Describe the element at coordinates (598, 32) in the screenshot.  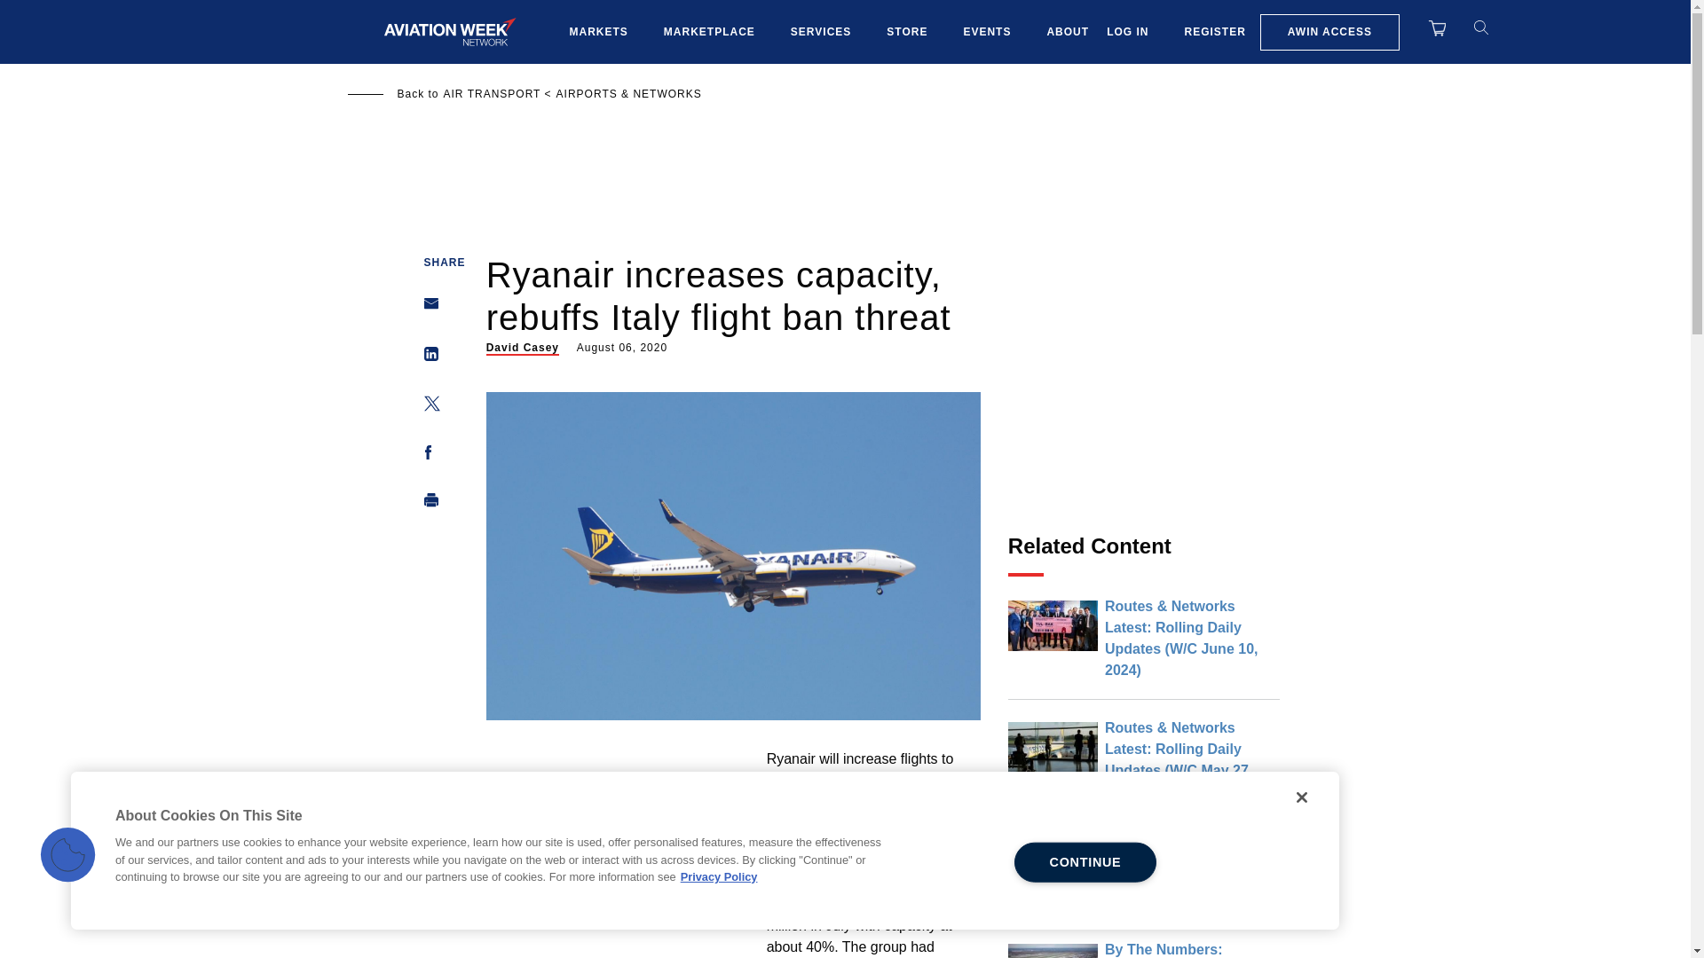
I see `MARKETS` at that location.